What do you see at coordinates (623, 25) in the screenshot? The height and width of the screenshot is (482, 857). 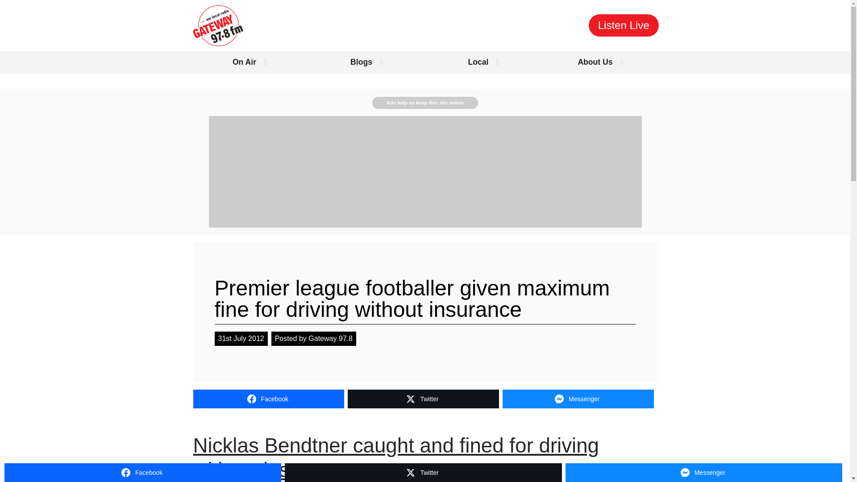 I see `Listen Live` at bounding box center [623, 25].